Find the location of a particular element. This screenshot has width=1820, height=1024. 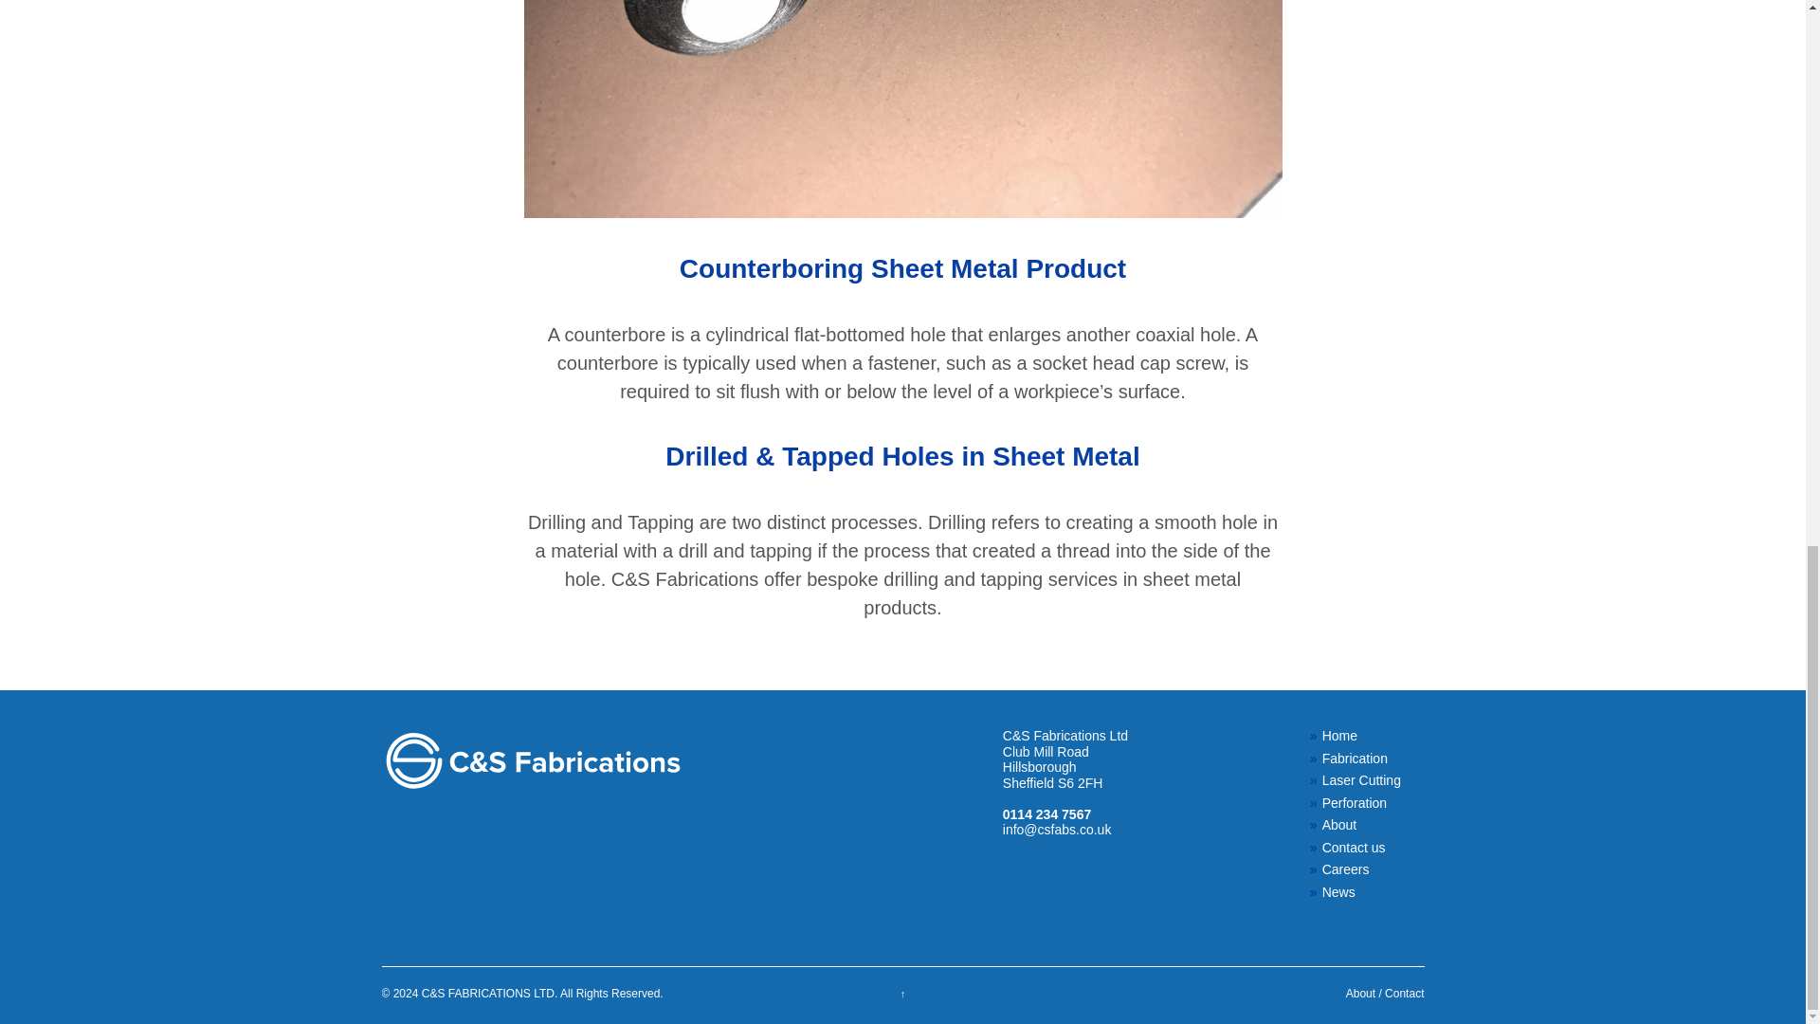

About is located at coordinates (1361, 994).